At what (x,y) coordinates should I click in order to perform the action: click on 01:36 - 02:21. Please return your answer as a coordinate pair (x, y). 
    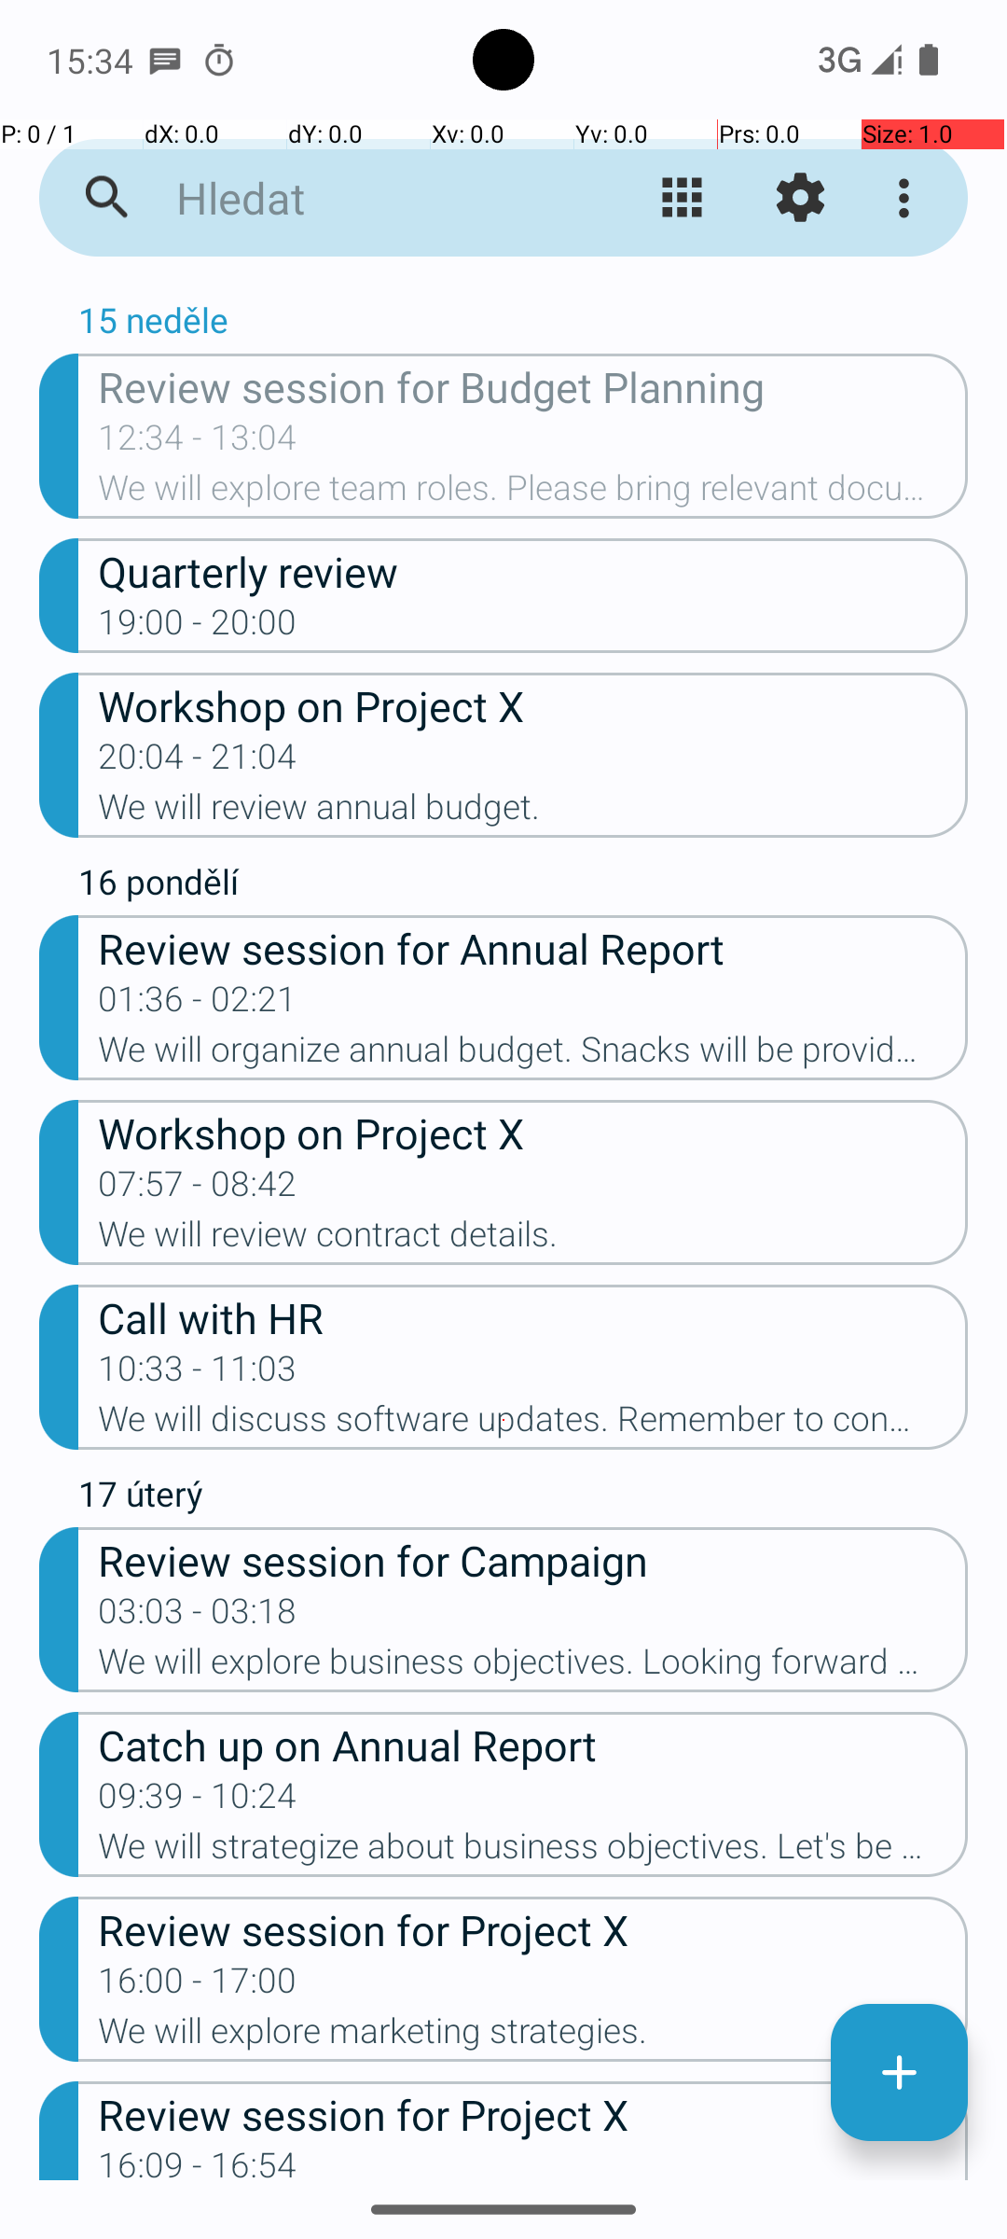
    Looking at the image, I should click on (198, 1005).